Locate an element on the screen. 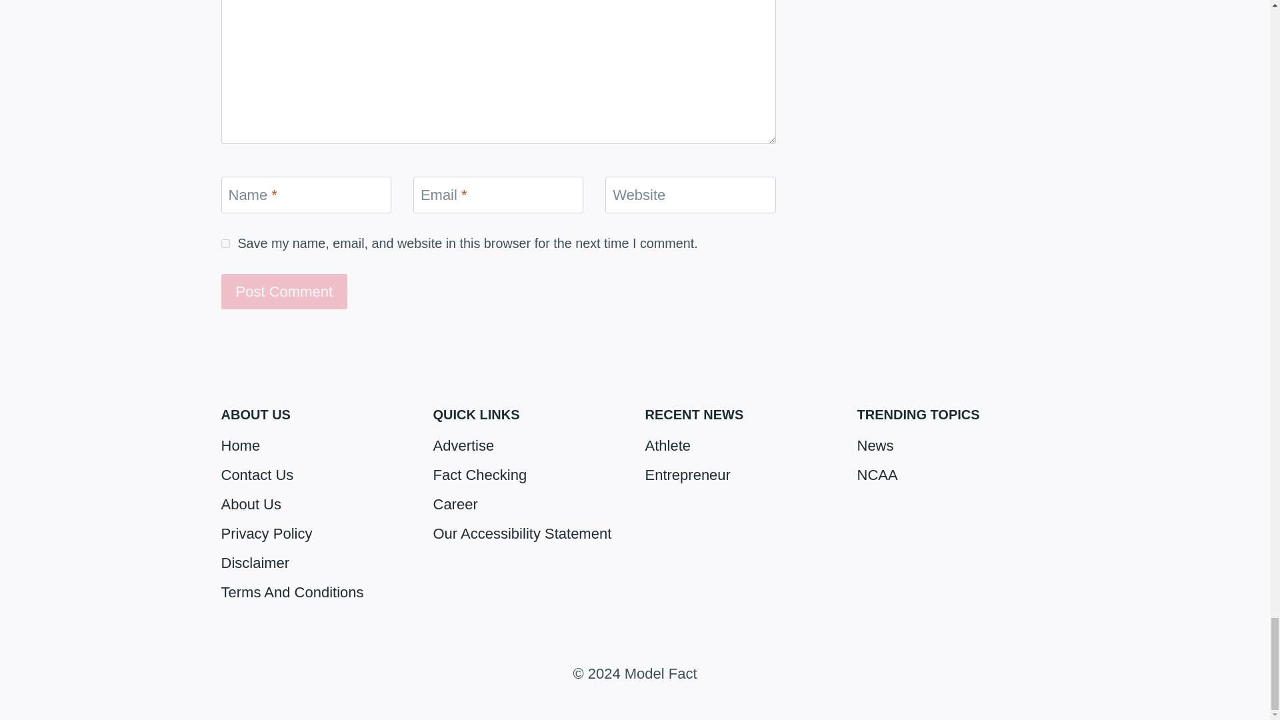 This screenshot has width=1280, height=720. Privacy Policy is located at coordinates (317, 533).